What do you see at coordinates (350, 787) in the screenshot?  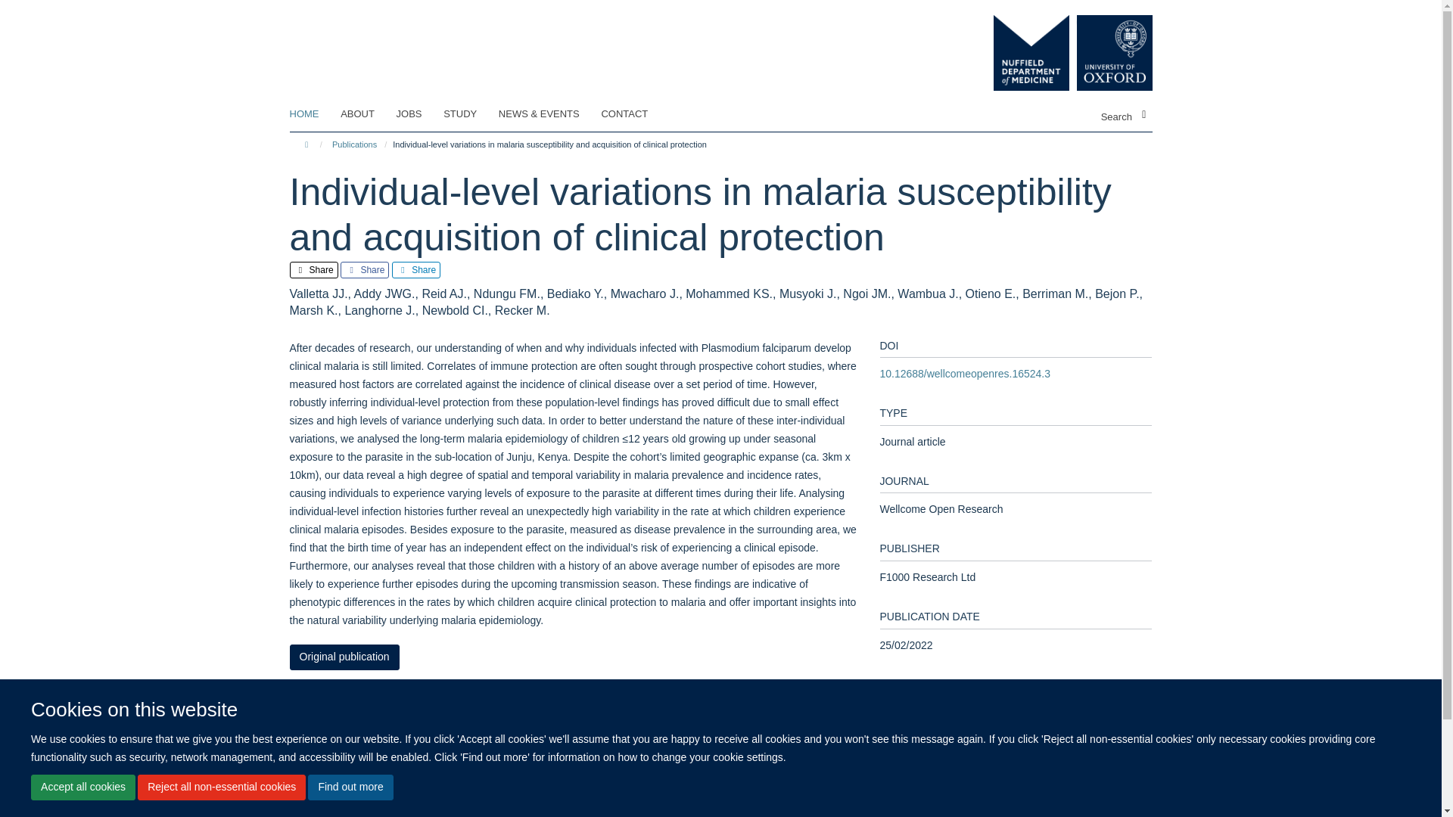 I see `Find out more` at bounding box center [350, 787].